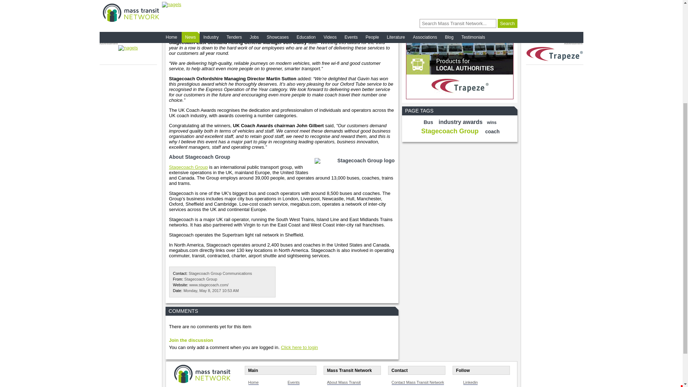 This screenshot has width=688, height=387. Describe the element at coordinates (209, 285) in the screenshot. I see `View website of Stagecoach Group` at that location.